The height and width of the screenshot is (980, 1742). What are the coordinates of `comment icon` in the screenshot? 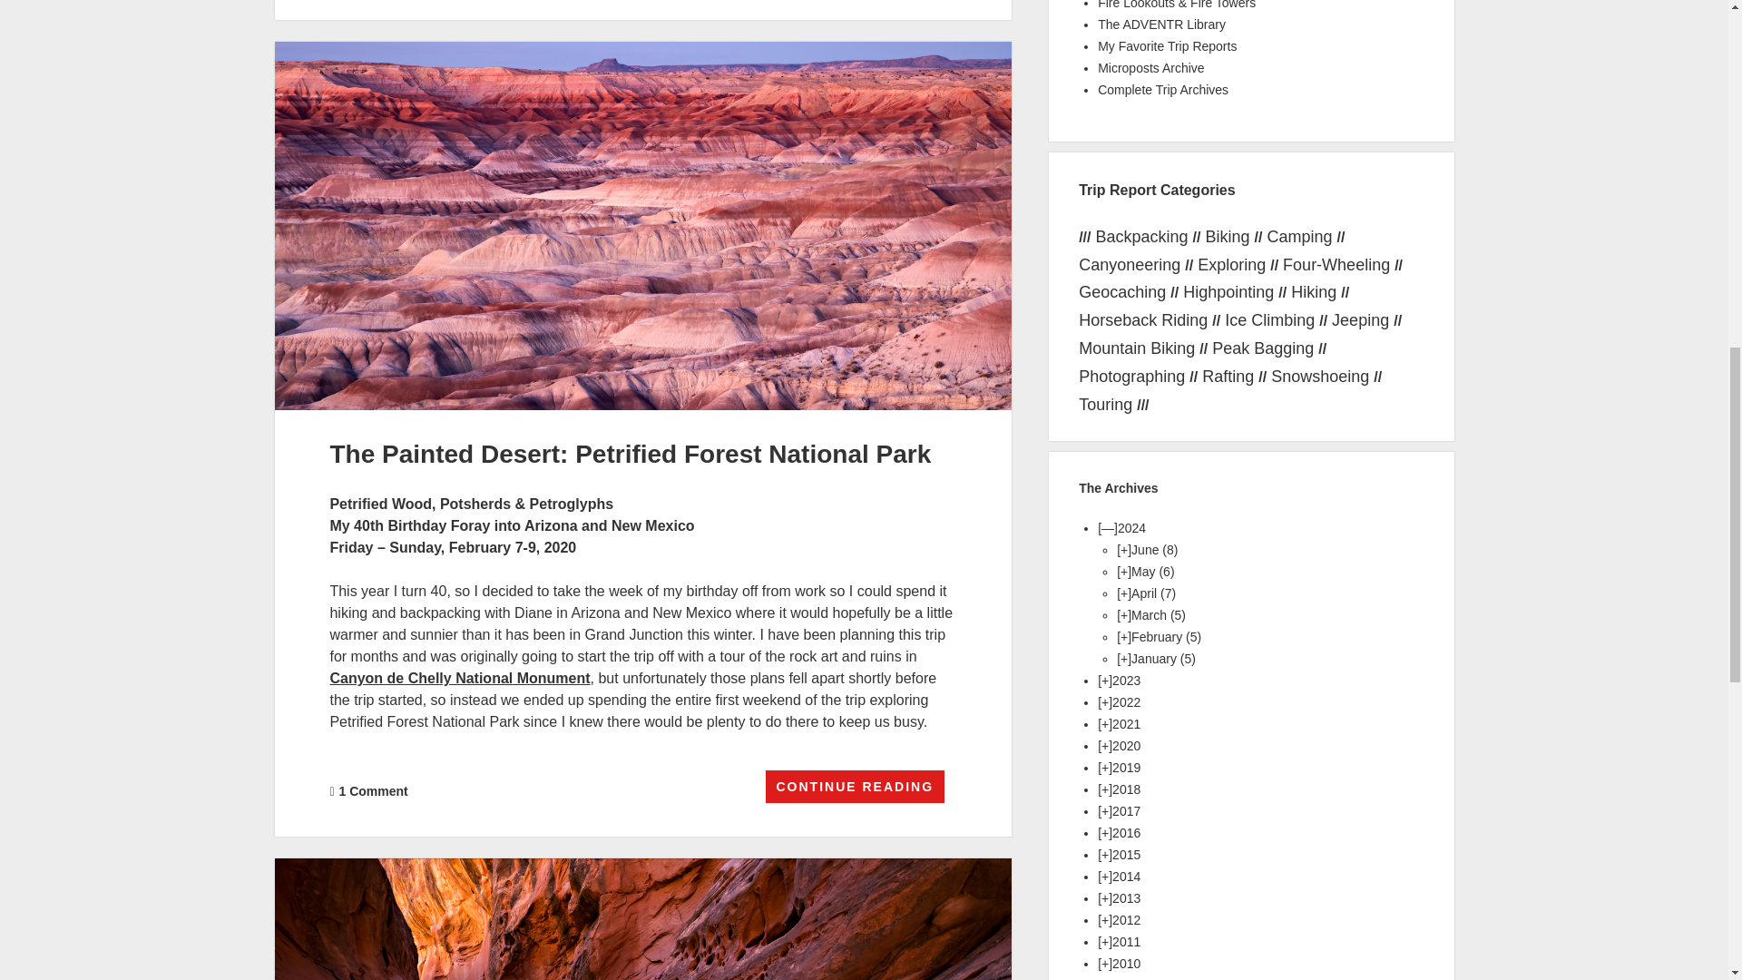 It's located at (331, 792).